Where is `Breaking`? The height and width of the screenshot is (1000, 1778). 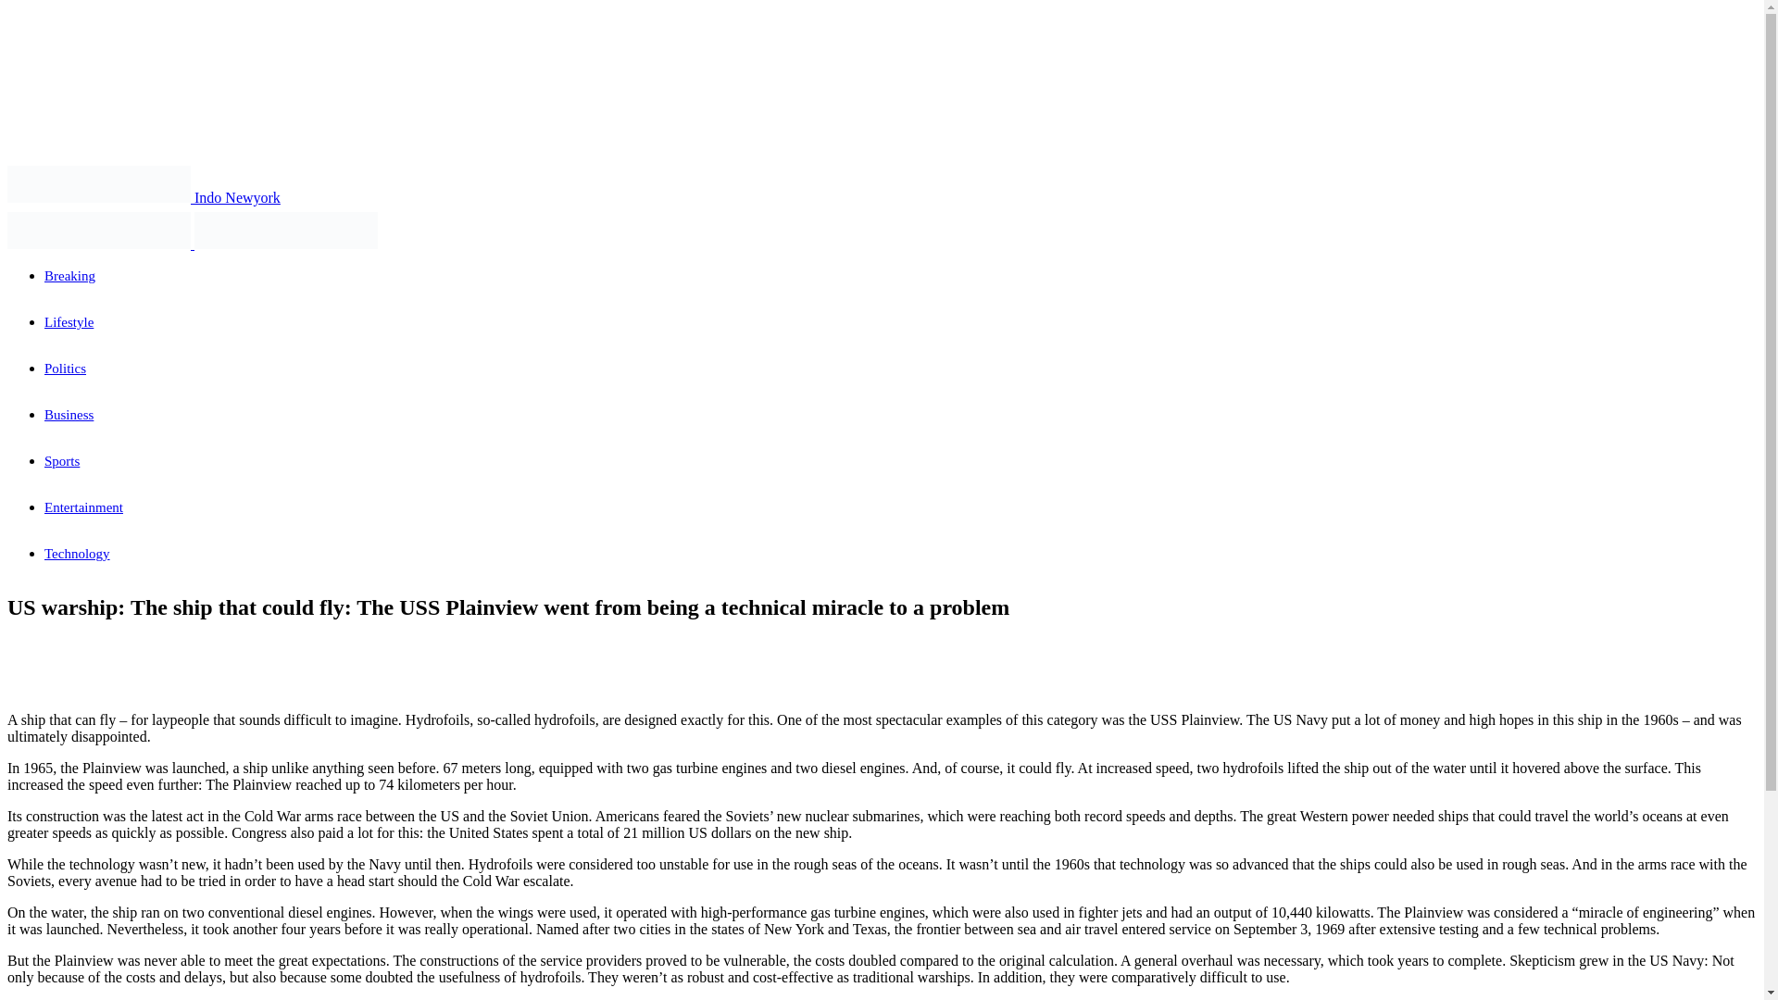 Breaking is located at coordinates (70, 276).